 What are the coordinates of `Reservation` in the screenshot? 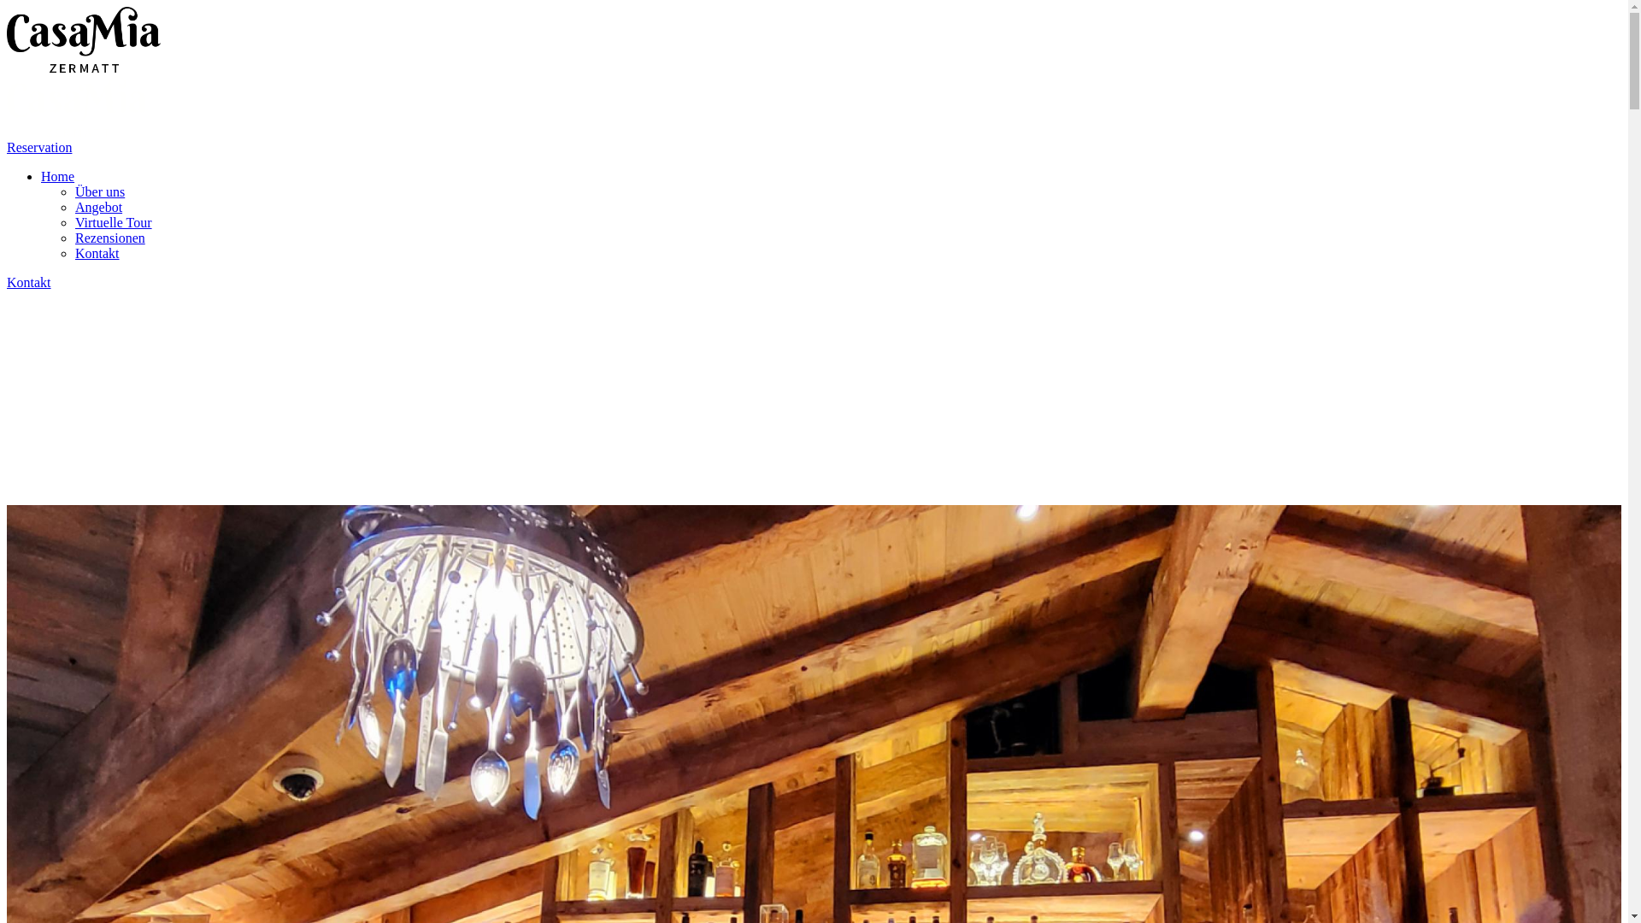 It's located at (39, 147).